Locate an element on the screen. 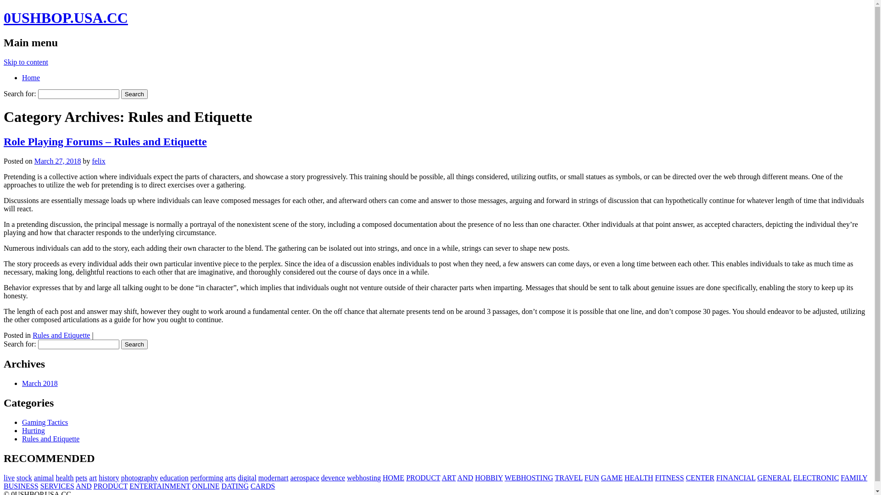 The image size is (881, 495). r is located at coordinates (285, 478).